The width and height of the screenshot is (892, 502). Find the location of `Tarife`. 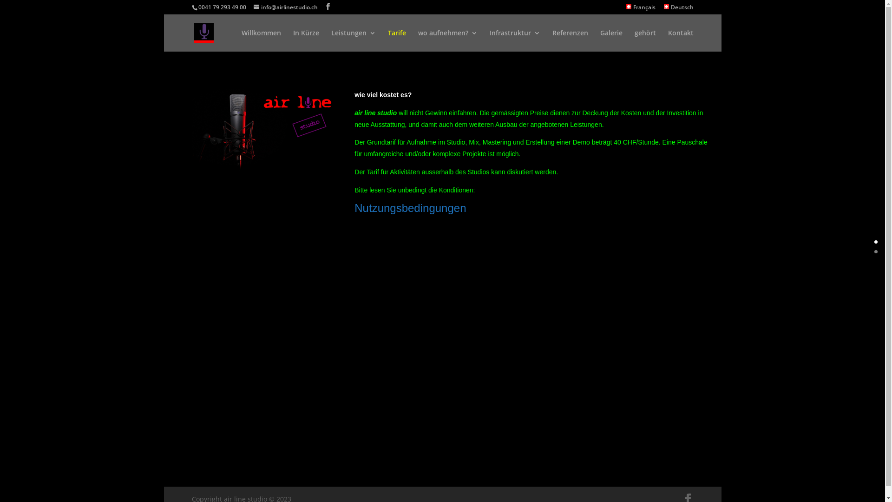

Tarife is located at coordinates (397, 41).